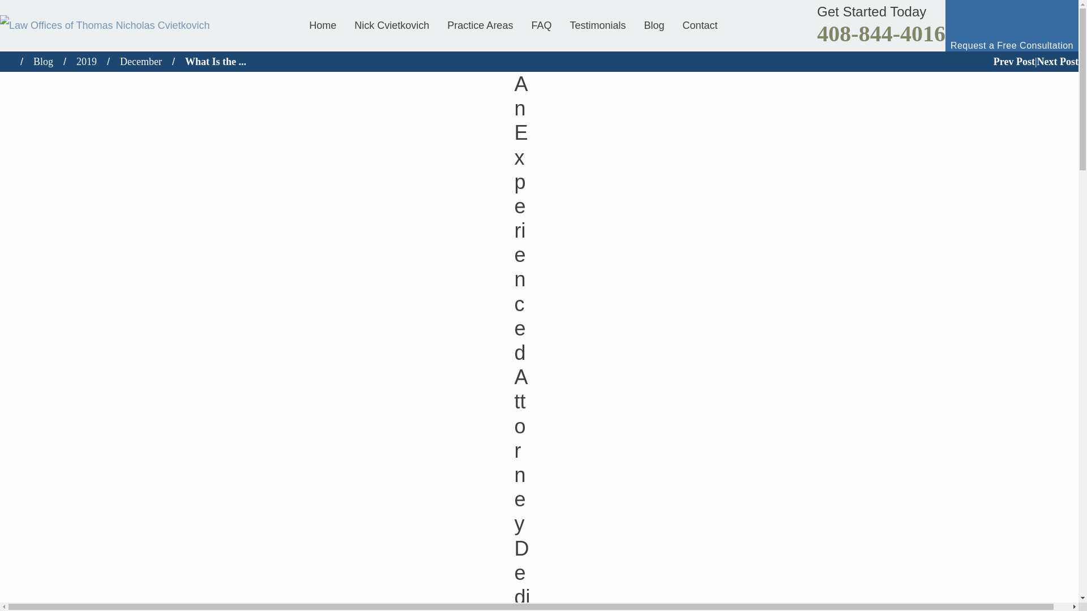  What do you see at coordinates (598, 25) in the screenshot?
I see `Testimonials` at bounding box center [598, 25].